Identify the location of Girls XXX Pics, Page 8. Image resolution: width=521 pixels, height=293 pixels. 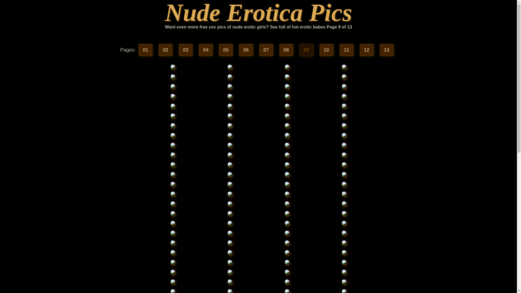
(286, 50).